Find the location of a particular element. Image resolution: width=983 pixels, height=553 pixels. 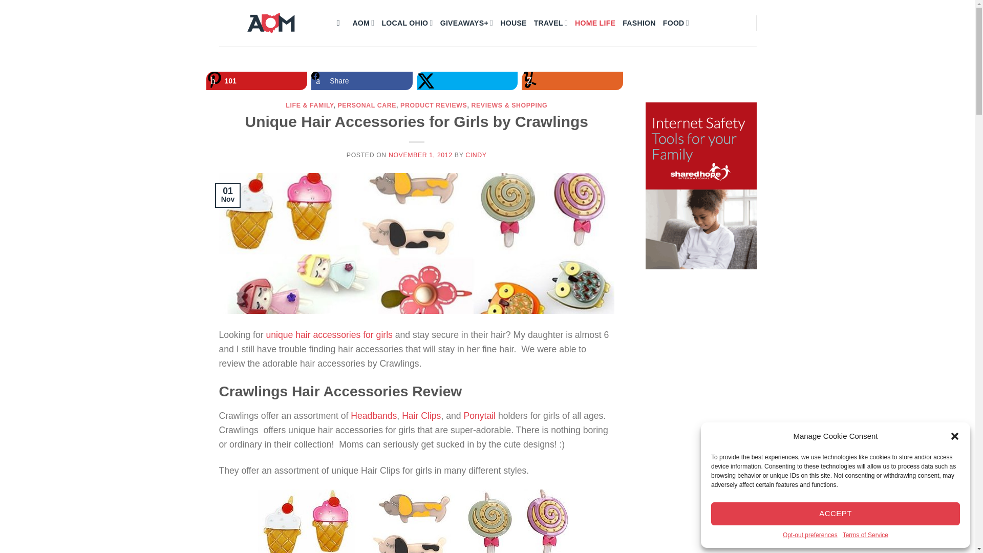

Opt-out preferences is located at coordinates (810, 535).